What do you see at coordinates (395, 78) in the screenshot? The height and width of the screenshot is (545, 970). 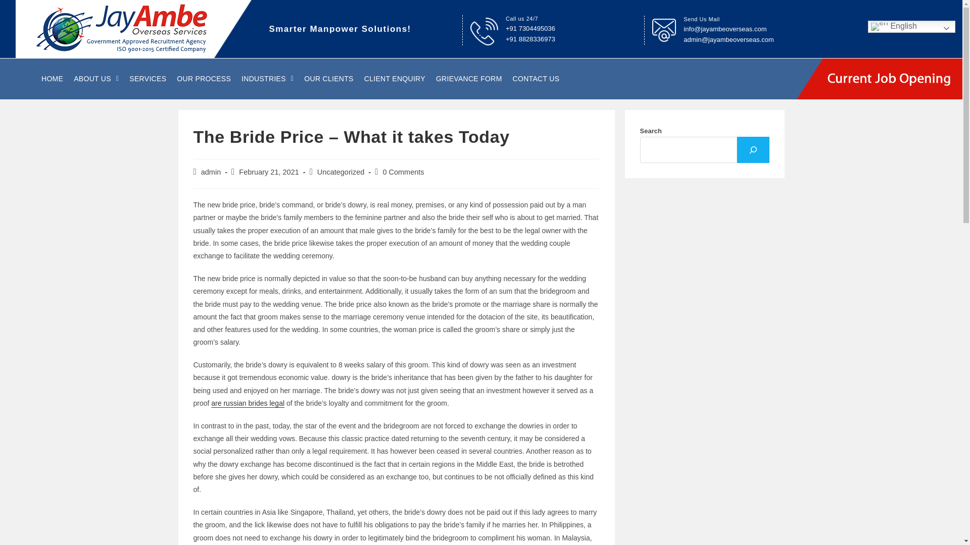 I see `CLIENT ENQUIRY` at bounding box center [395, 78].